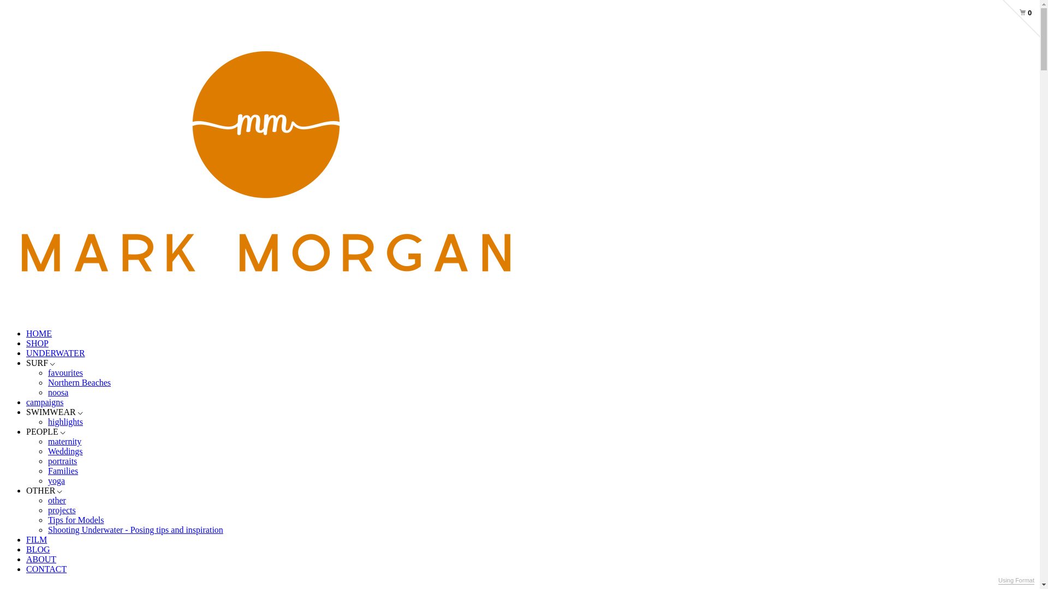 The width and height of the screenshot is (1048, 589). What do you see at coordinates (39, 334) in the screenshot?
I see `HOME` at bounding box center [39, 334].